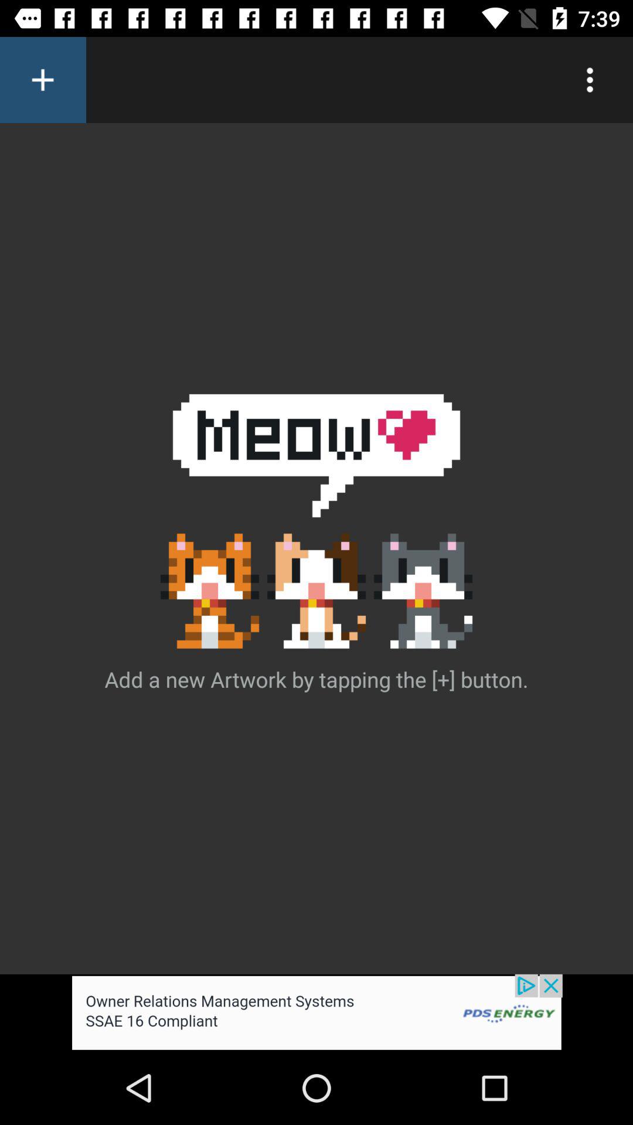 The width and height of the screenshot is (633, 1125). What do you see at coordinates (316, 1012) in the screenshot?
I see `advertisement` at bounding box center [316, 1012].